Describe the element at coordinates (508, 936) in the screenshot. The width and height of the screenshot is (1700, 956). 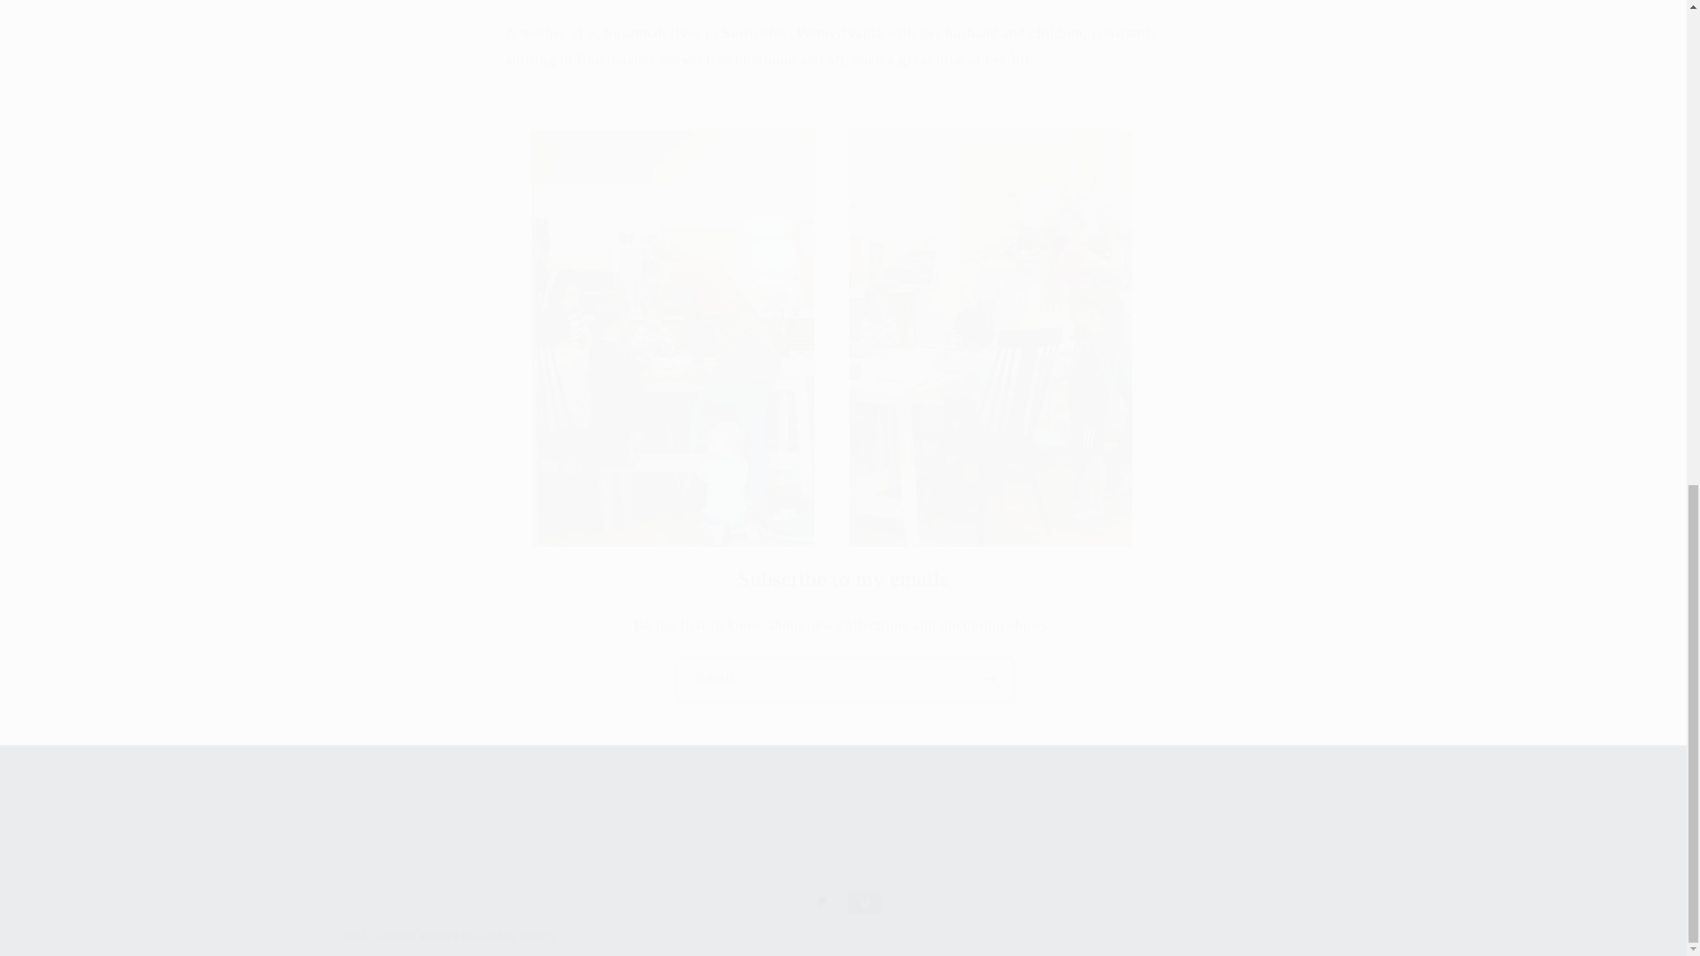
I see `Powered by Shopify` at that location.